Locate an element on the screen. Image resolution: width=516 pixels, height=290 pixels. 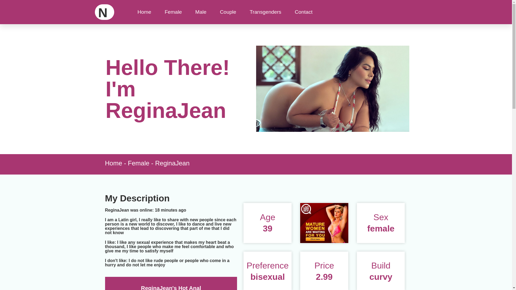
Home is located at coordinates (113, 163).